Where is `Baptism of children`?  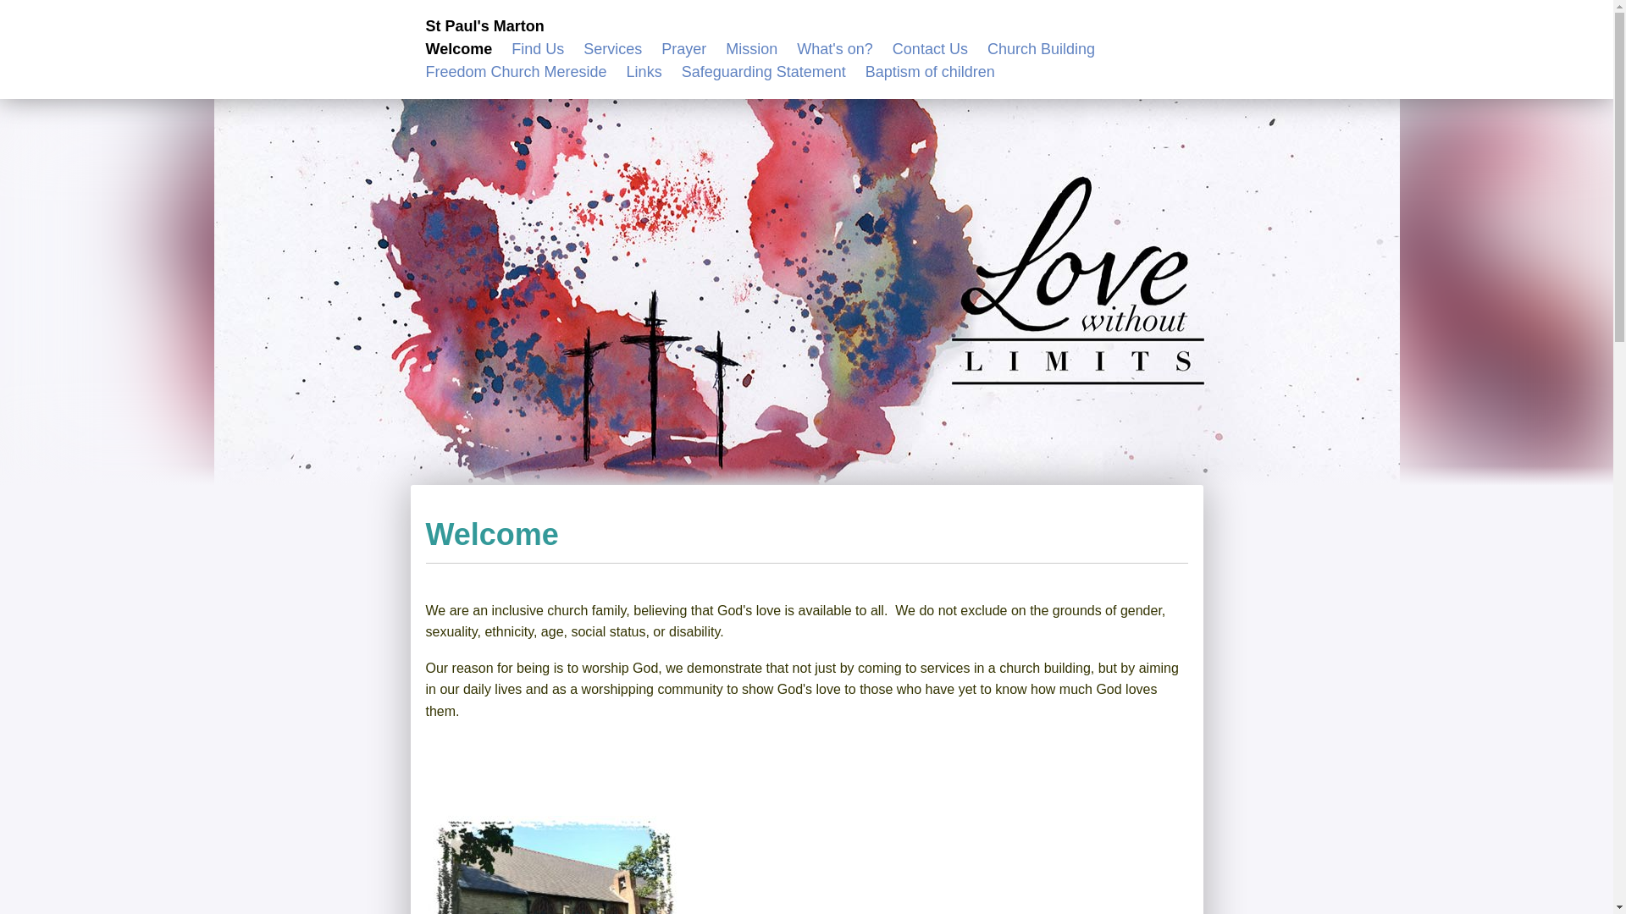
Baptism of children is located at coordinates (930, 72).